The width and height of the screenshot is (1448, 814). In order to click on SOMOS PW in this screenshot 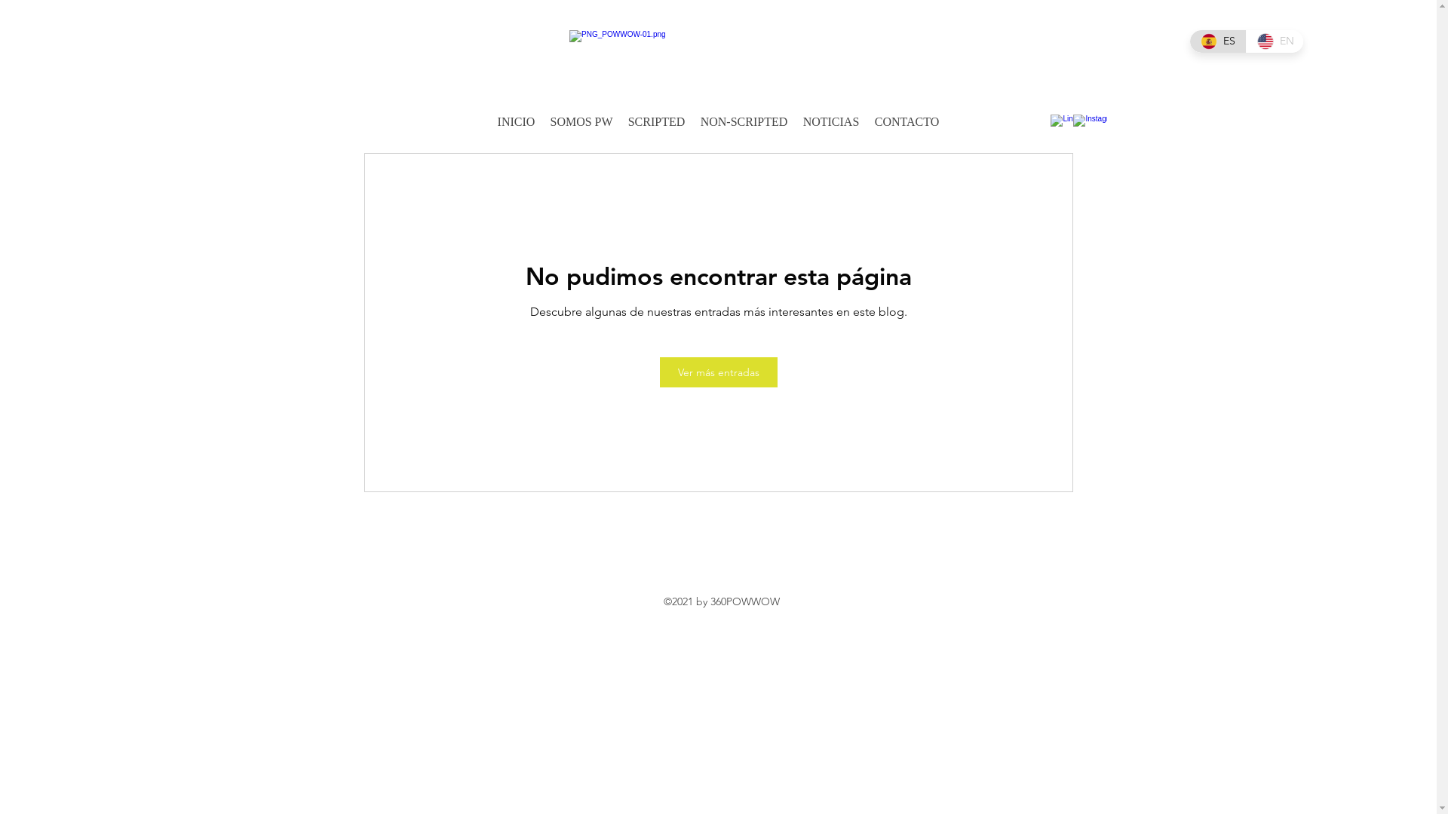, I will do `click(581, 122)`.